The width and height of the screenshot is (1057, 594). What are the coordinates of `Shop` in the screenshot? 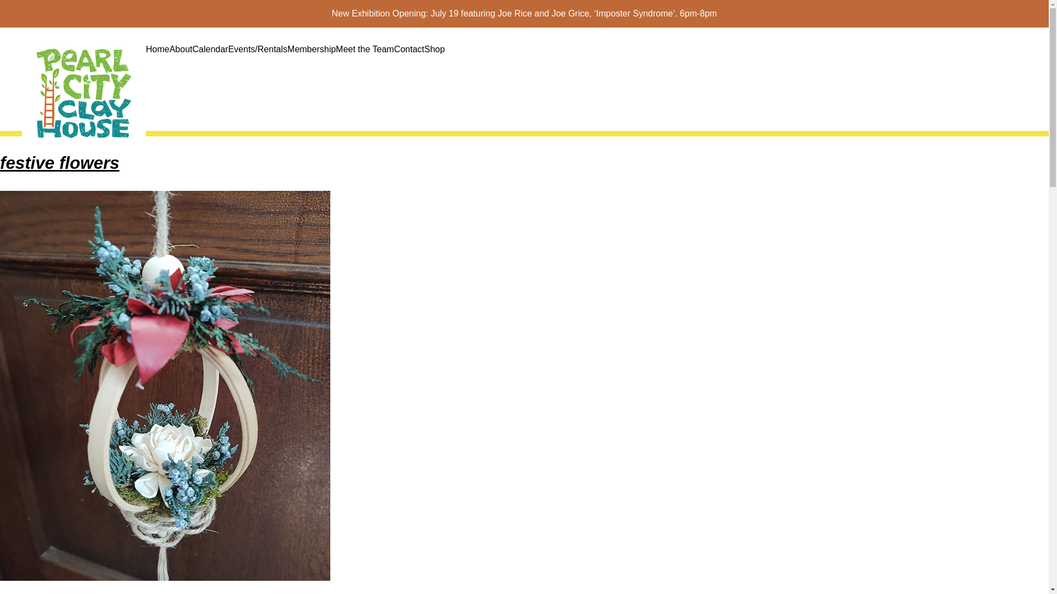 It's located at (435, 49).